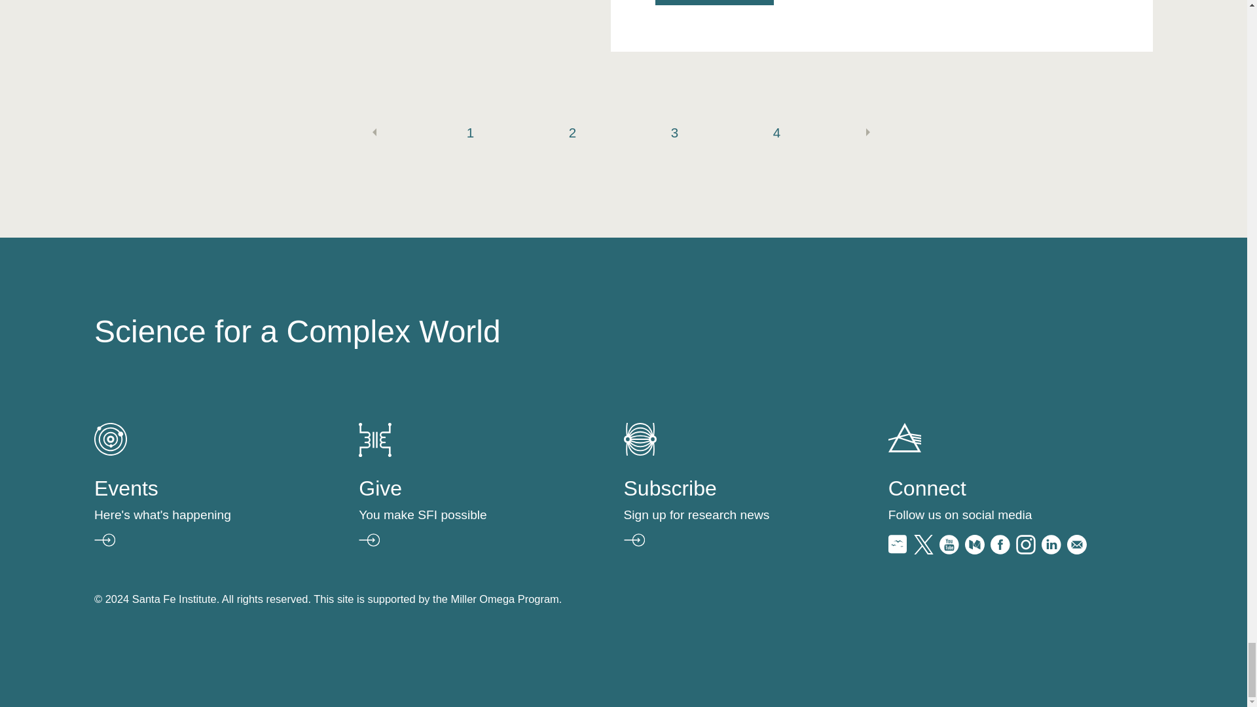  What do you see at coordinates (374, 453) in the screenshot?
I see `Give` at bounding box center [374, 453].